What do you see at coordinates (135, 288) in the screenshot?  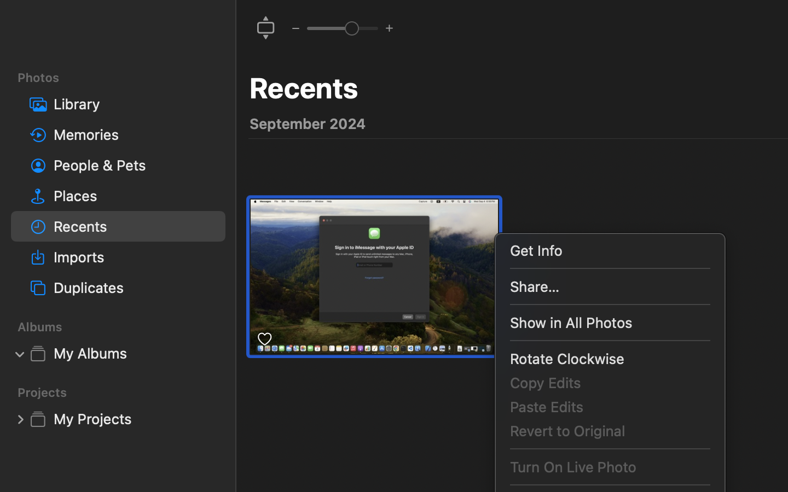 I see `Duplicates` at bounding box center [135, 288].